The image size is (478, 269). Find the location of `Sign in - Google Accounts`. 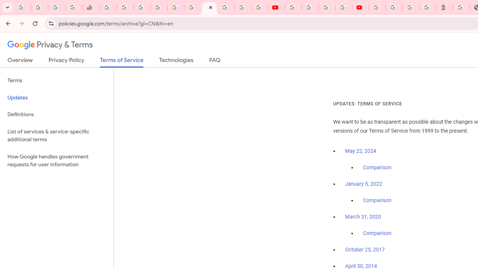

Sign in - Google Accounts is located at coordinates (394, 7).